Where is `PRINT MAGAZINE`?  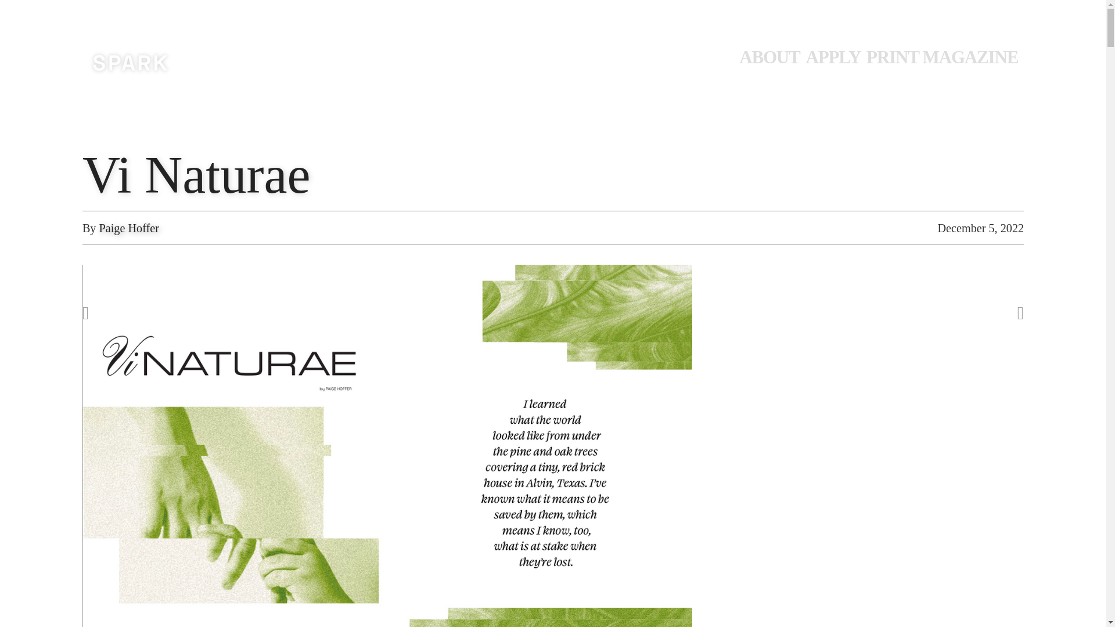
PRINT MAGAZINE is located at coordinates (944, 57).